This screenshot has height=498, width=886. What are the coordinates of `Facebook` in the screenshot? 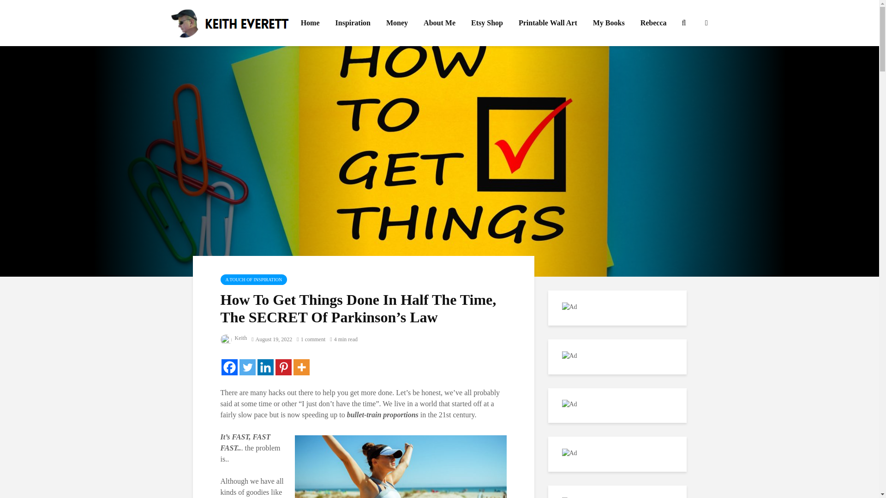 It's located at (229, 367).